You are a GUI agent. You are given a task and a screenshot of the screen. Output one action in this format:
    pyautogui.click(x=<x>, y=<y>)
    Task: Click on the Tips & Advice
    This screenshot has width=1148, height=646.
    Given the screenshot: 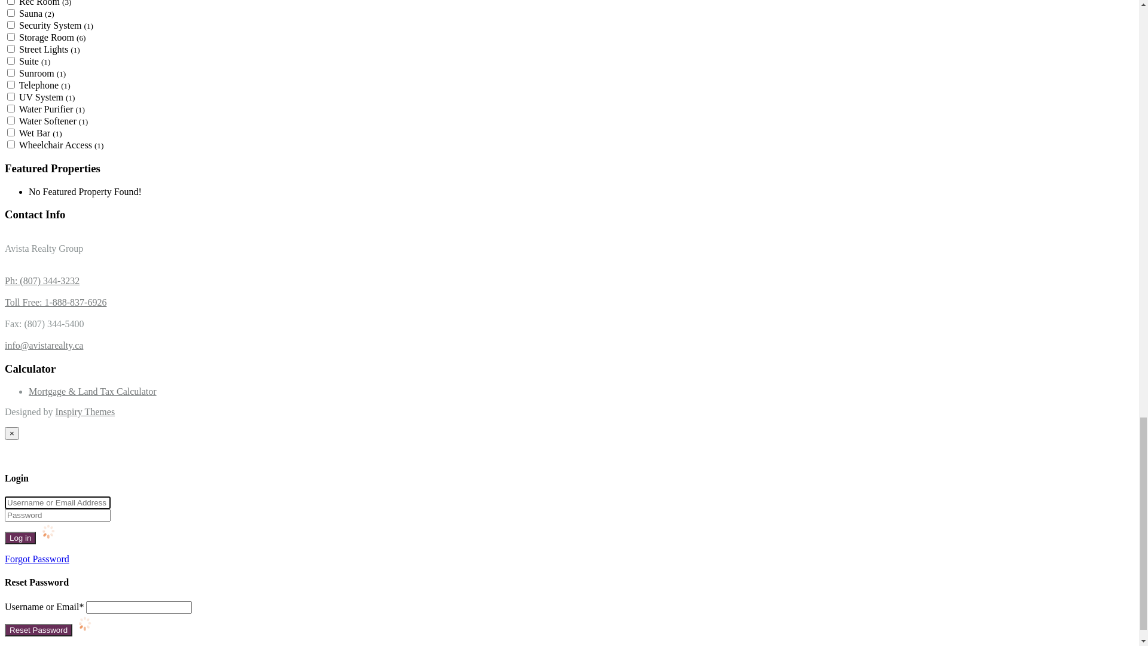 What is the action you would take?
    pyautogui.click(x=81, y=365)
    